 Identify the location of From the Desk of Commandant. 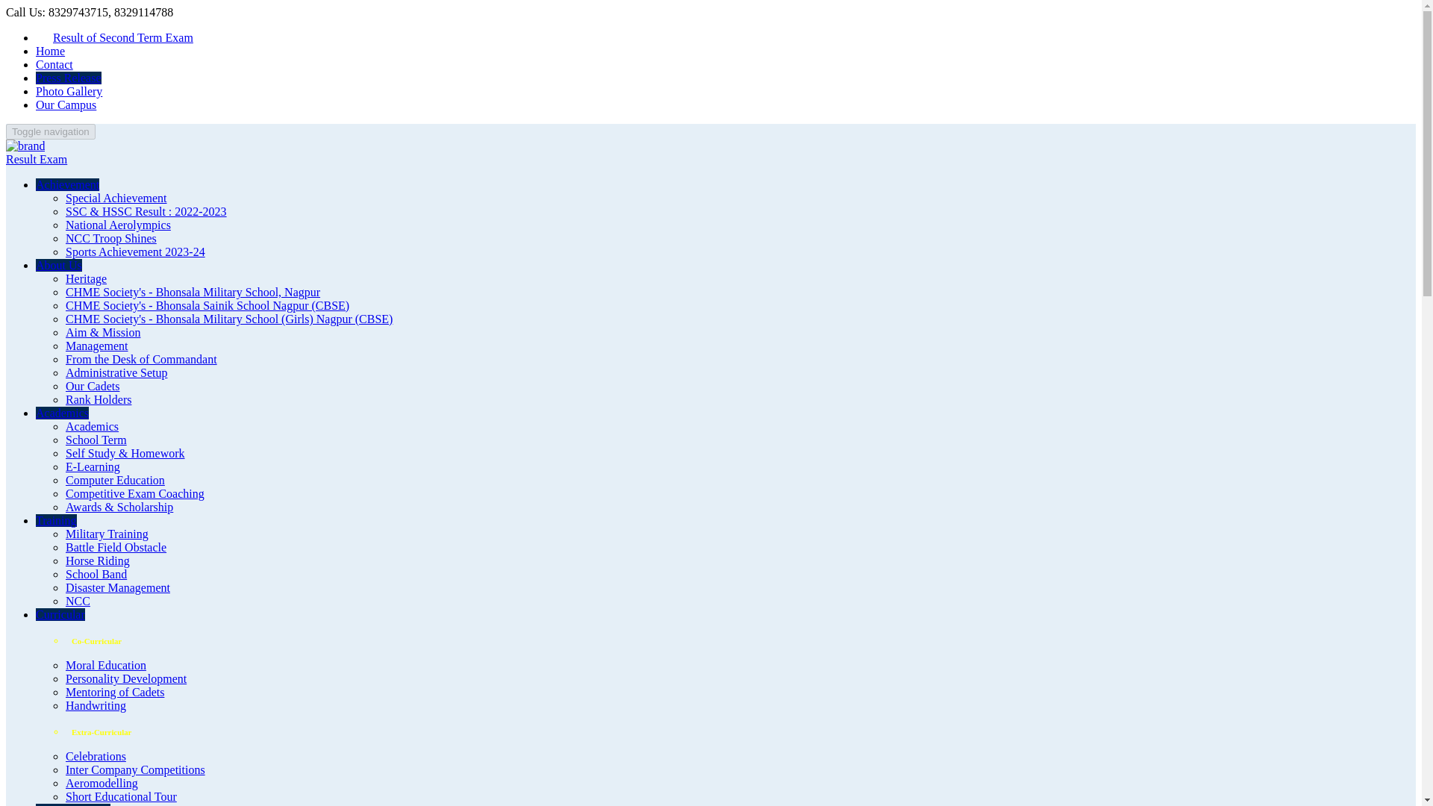
(142, 360).